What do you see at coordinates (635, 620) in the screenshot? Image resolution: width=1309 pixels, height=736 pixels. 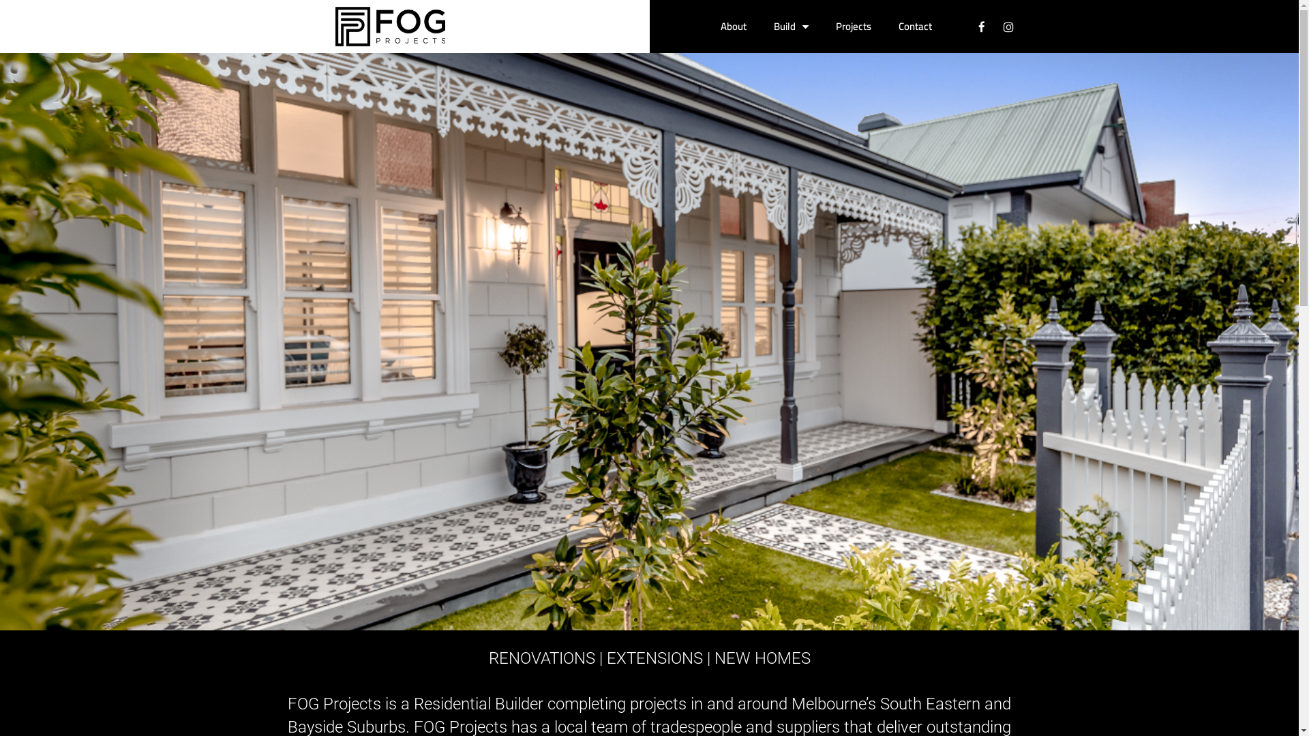 I see `2` at bounding box center [635, 620].